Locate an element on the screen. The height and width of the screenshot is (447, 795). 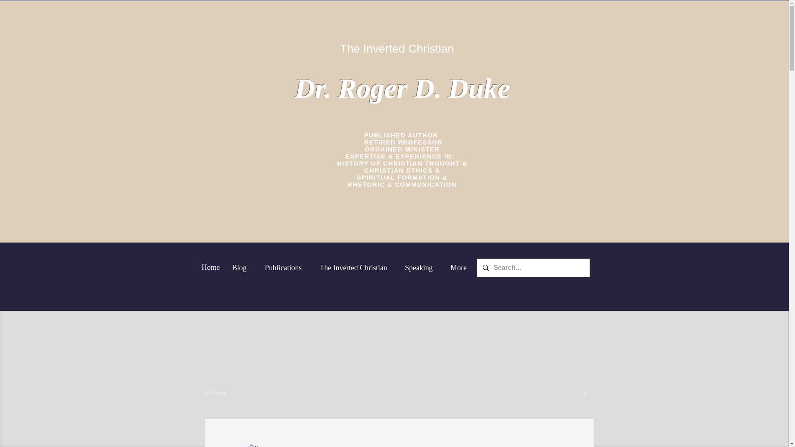
Home is located at coordinates (210, 268).